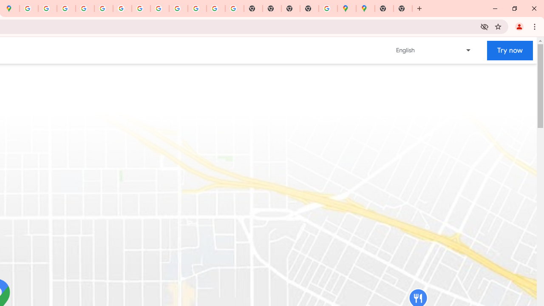  What do you see at coordinates (29, 8) in the screenshot?
I see `Sign in - Google Accounts` at bounding box center [29, 8].